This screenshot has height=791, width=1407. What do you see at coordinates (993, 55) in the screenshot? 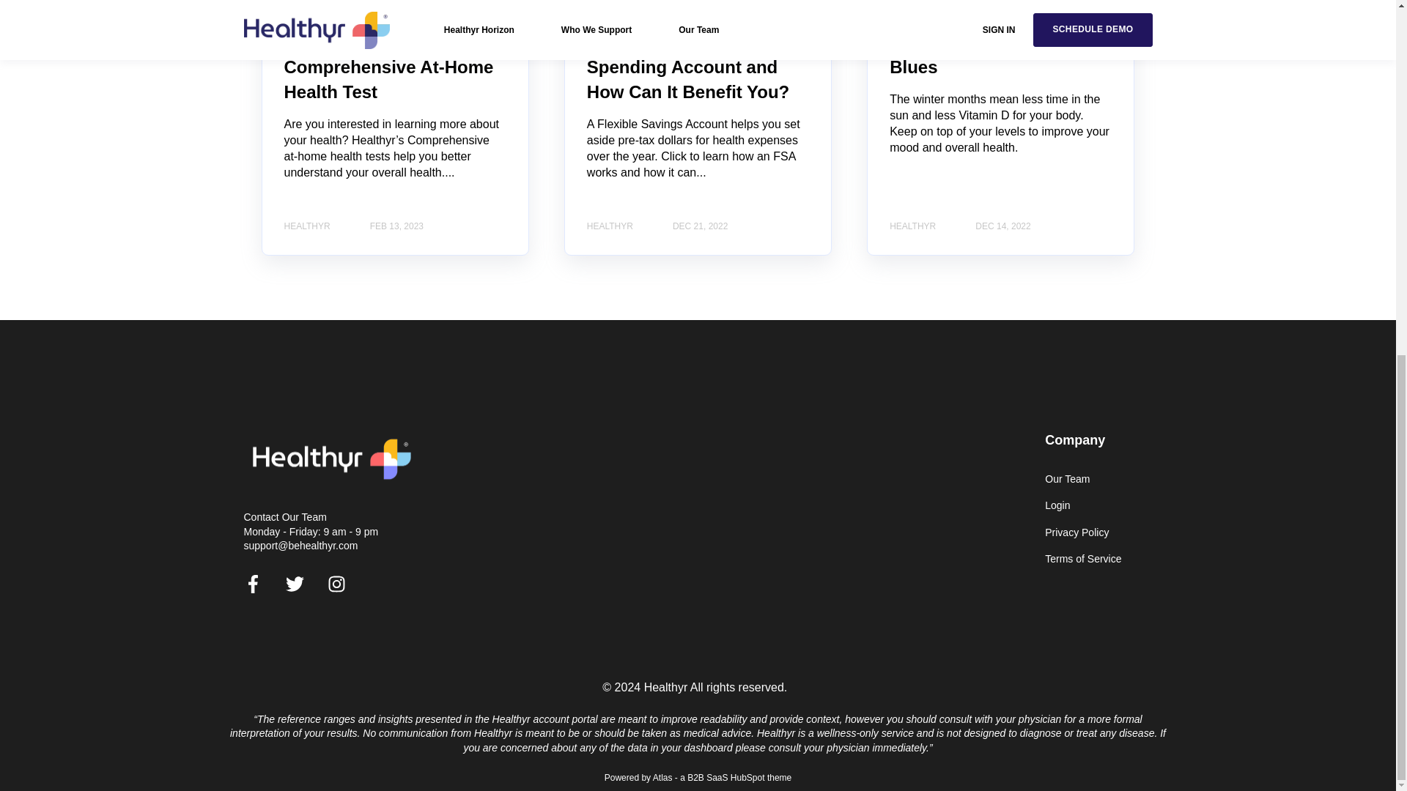
I see `Vitamin D and the Winter Blues` at bounding box center [993, 55].